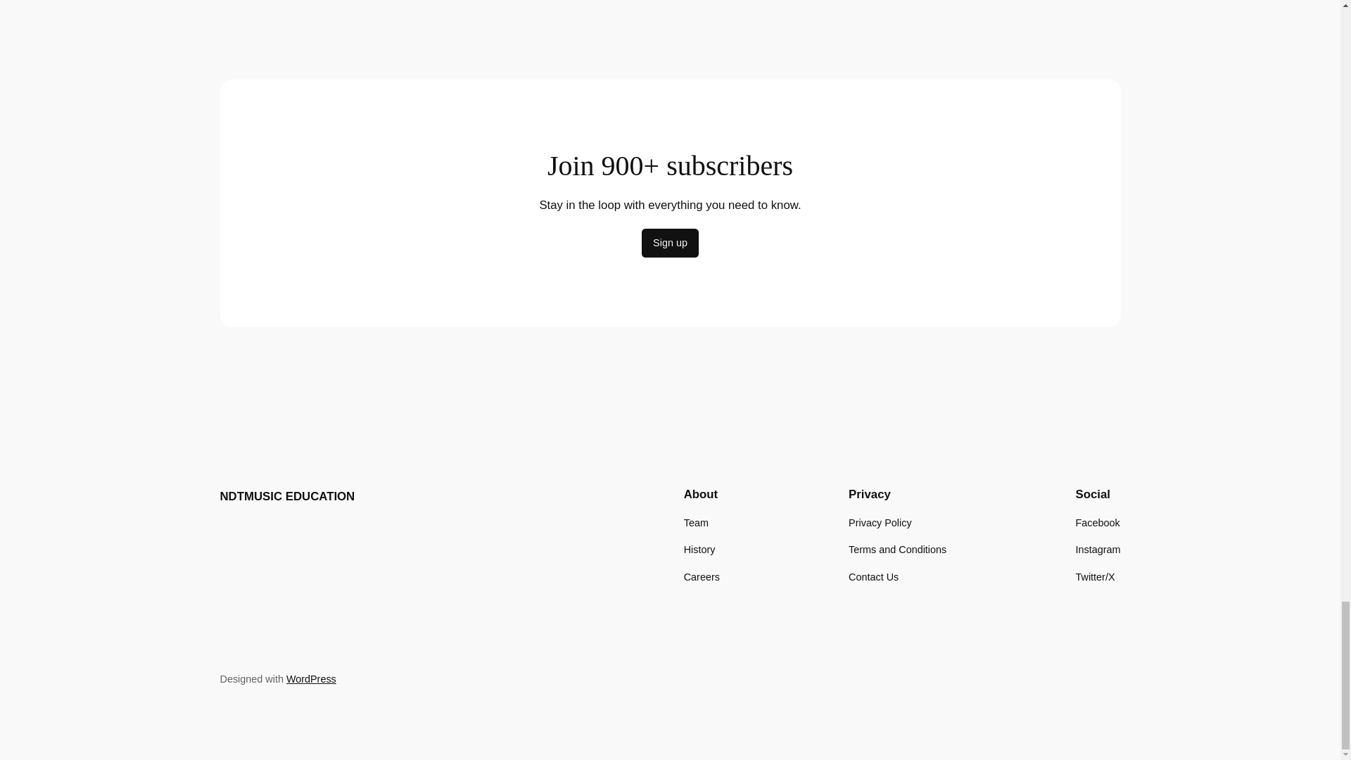 This screenshot has width=1351, height=760. Describe the element at coordinates (1098, 522) in the screenshot. I see `Facebook` at that location.